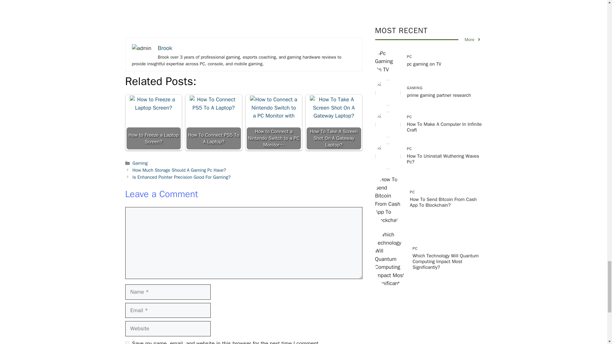 This screenshot has width=612, height=344. I want to click on yes, so click(127, 343).